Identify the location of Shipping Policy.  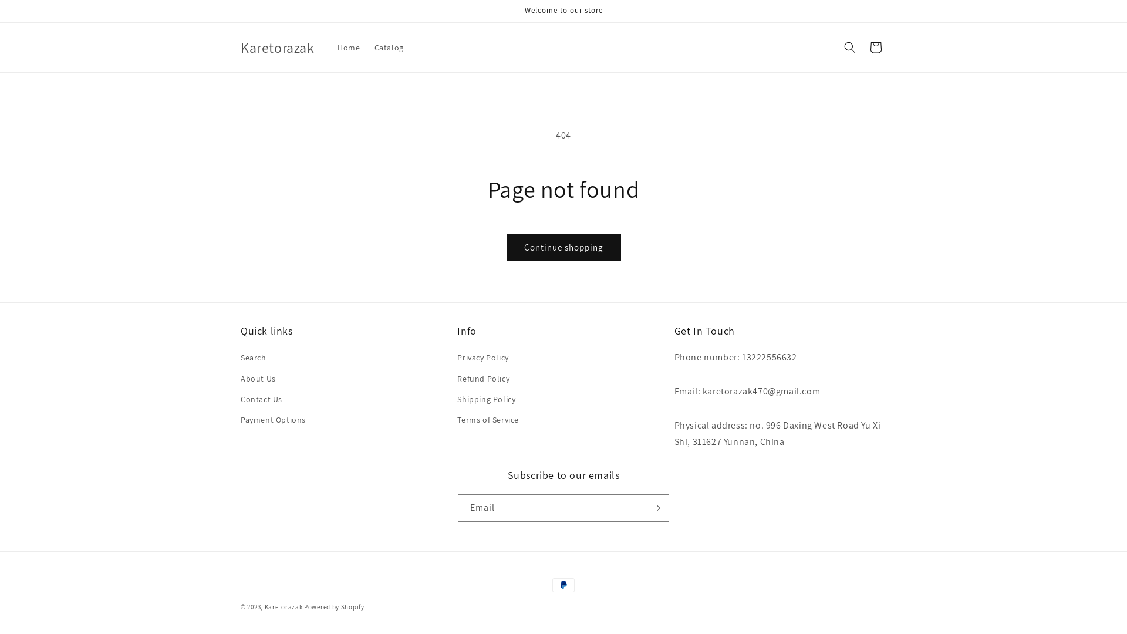
(486, 399).